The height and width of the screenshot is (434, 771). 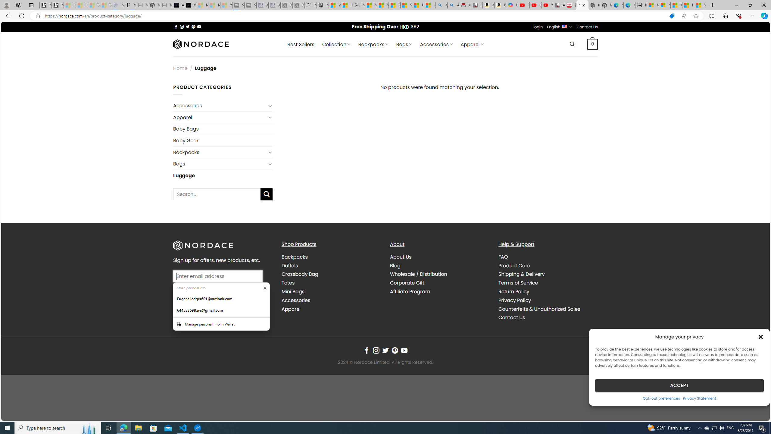 What do you see at coordinates (548, 300) in the screenshot?
I see `Privacy Policy` at bounding box center [548, 300].